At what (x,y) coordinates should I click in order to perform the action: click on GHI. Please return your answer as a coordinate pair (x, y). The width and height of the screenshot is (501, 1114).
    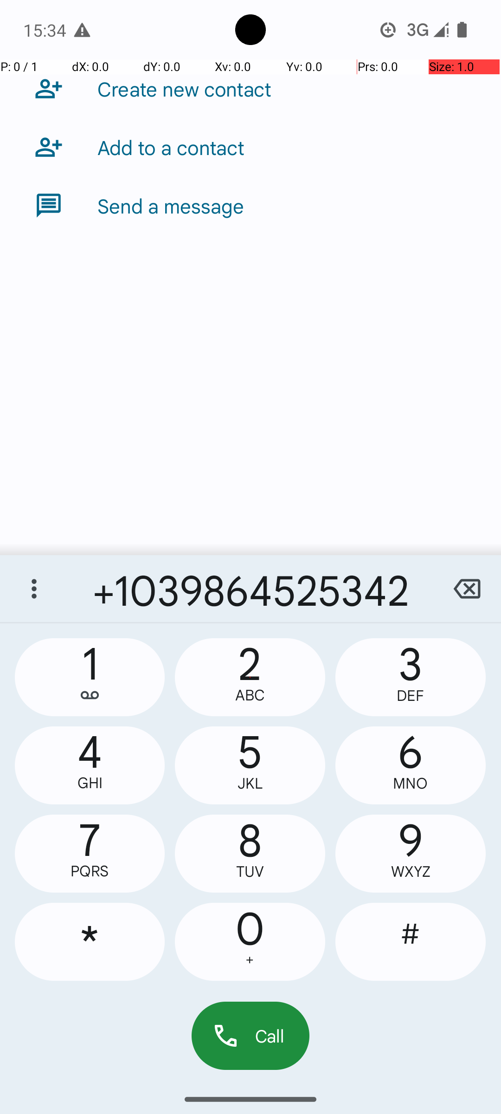
    Looking at the image, I should click on (90, 783).